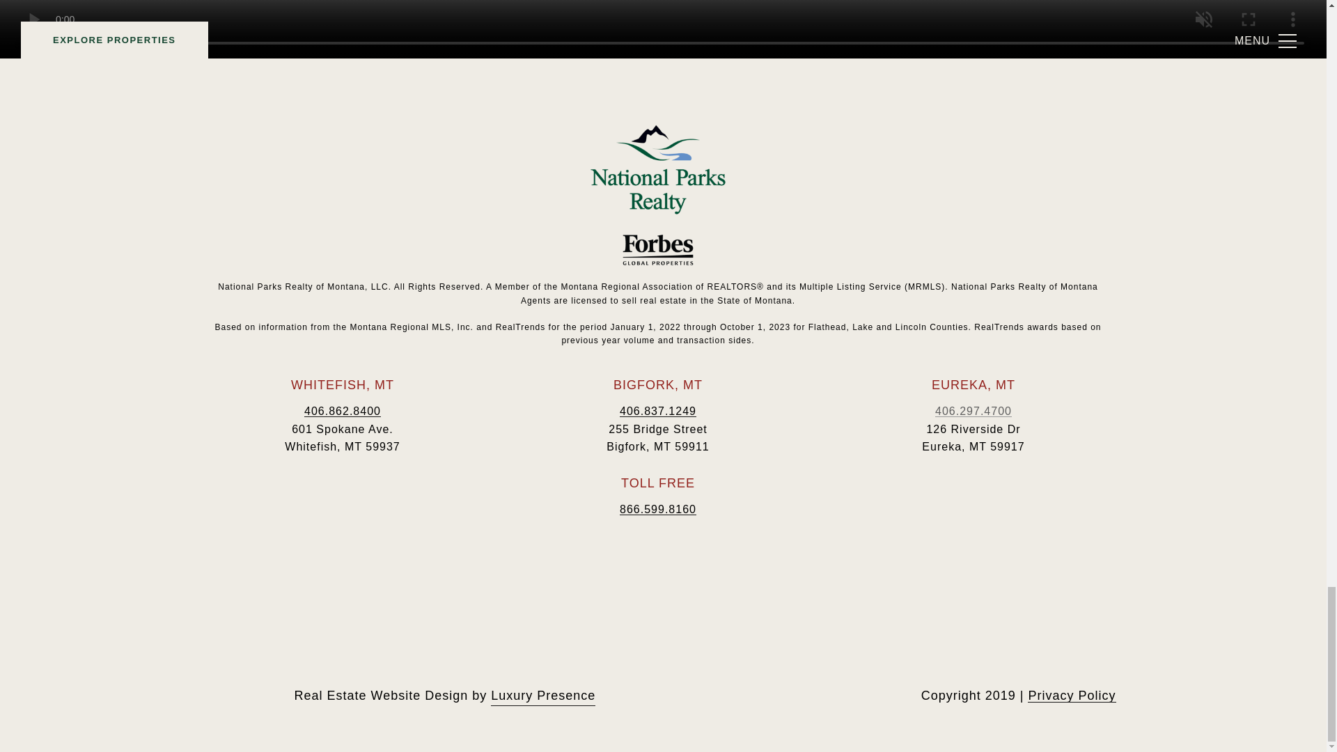 This screenshot has height=752, width=1337. Describe the element at coordinates (658, 508) in the screenshot. I see `866.599.8160` at that location.